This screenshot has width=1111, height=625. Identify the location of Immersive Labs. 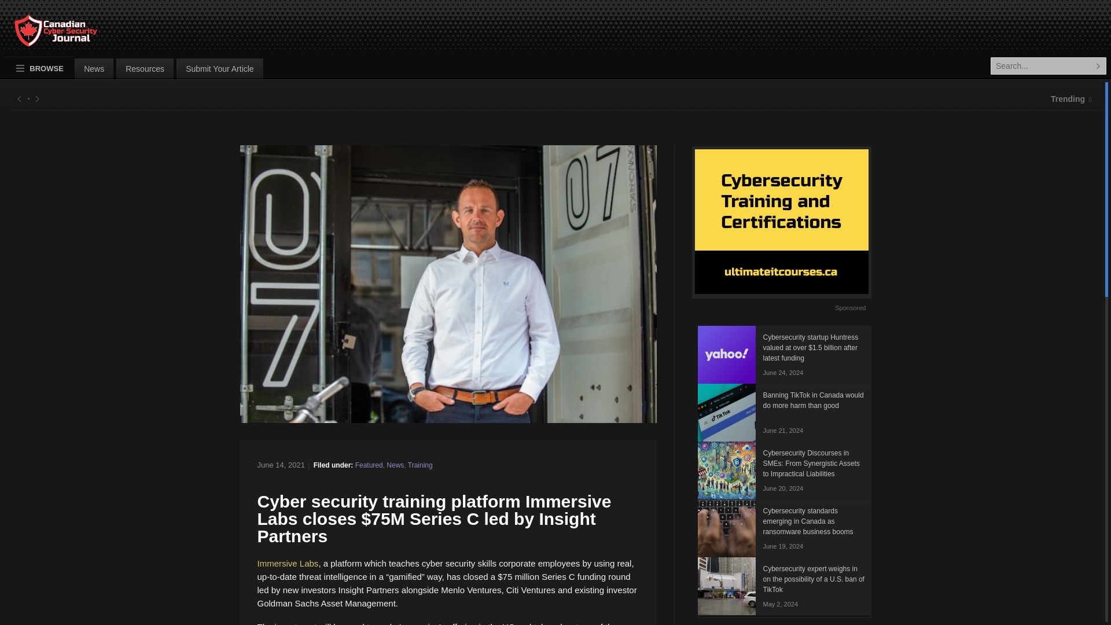
(287, 563).